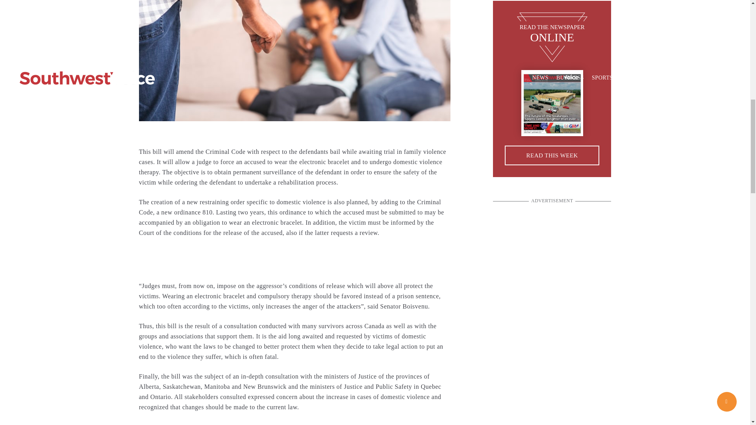  I want to click on 3rd party ad content, so click(552, 257).